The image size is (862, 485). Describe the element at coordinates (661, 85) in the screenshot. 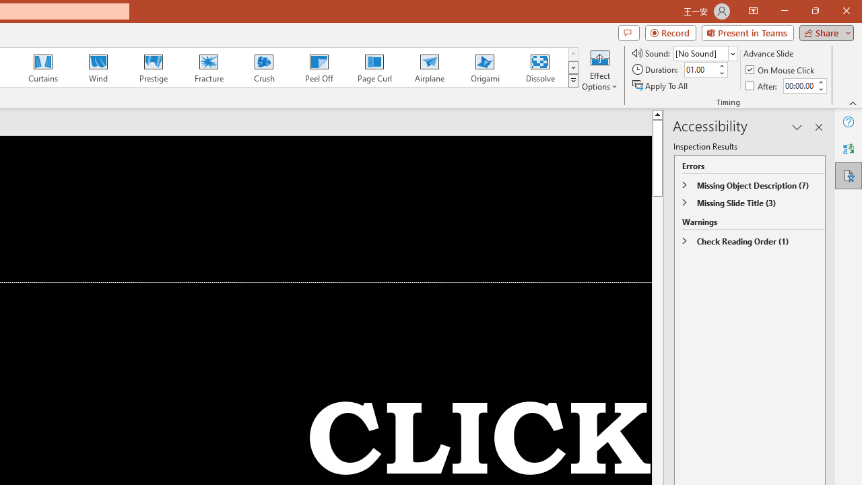

I see `Apply To All` at that location.